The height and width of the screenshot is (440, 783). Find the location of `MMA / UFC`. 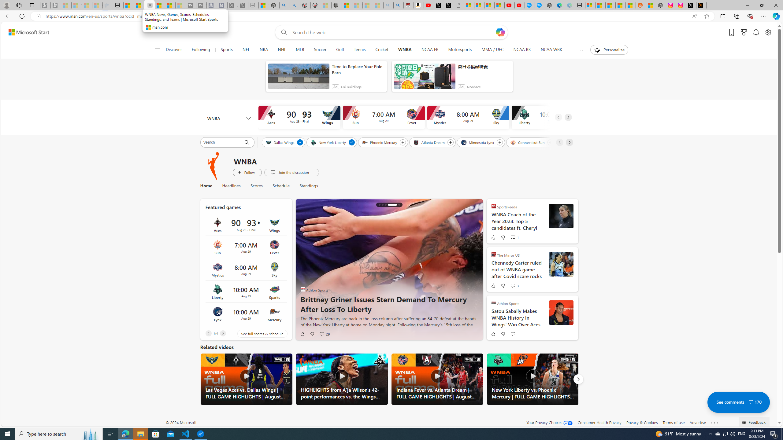

MMA / UFC is located at coordinates (493, 50).